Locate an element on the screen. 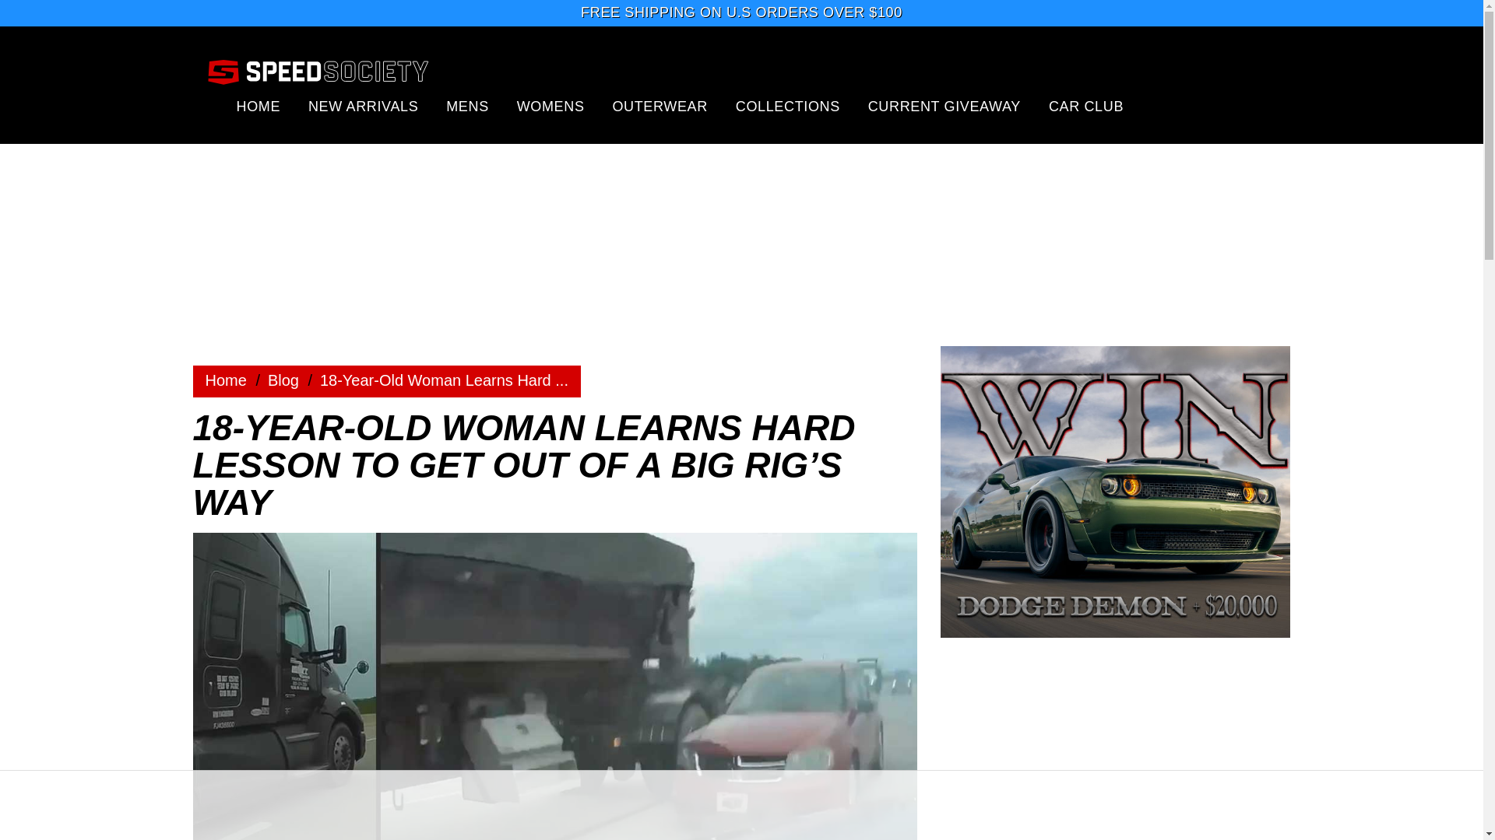 Image resolution: width=1495 pixels, height=840 pixels. 18-Year-Old Woman Learns Hard ... is located at coordinates (444, 380).